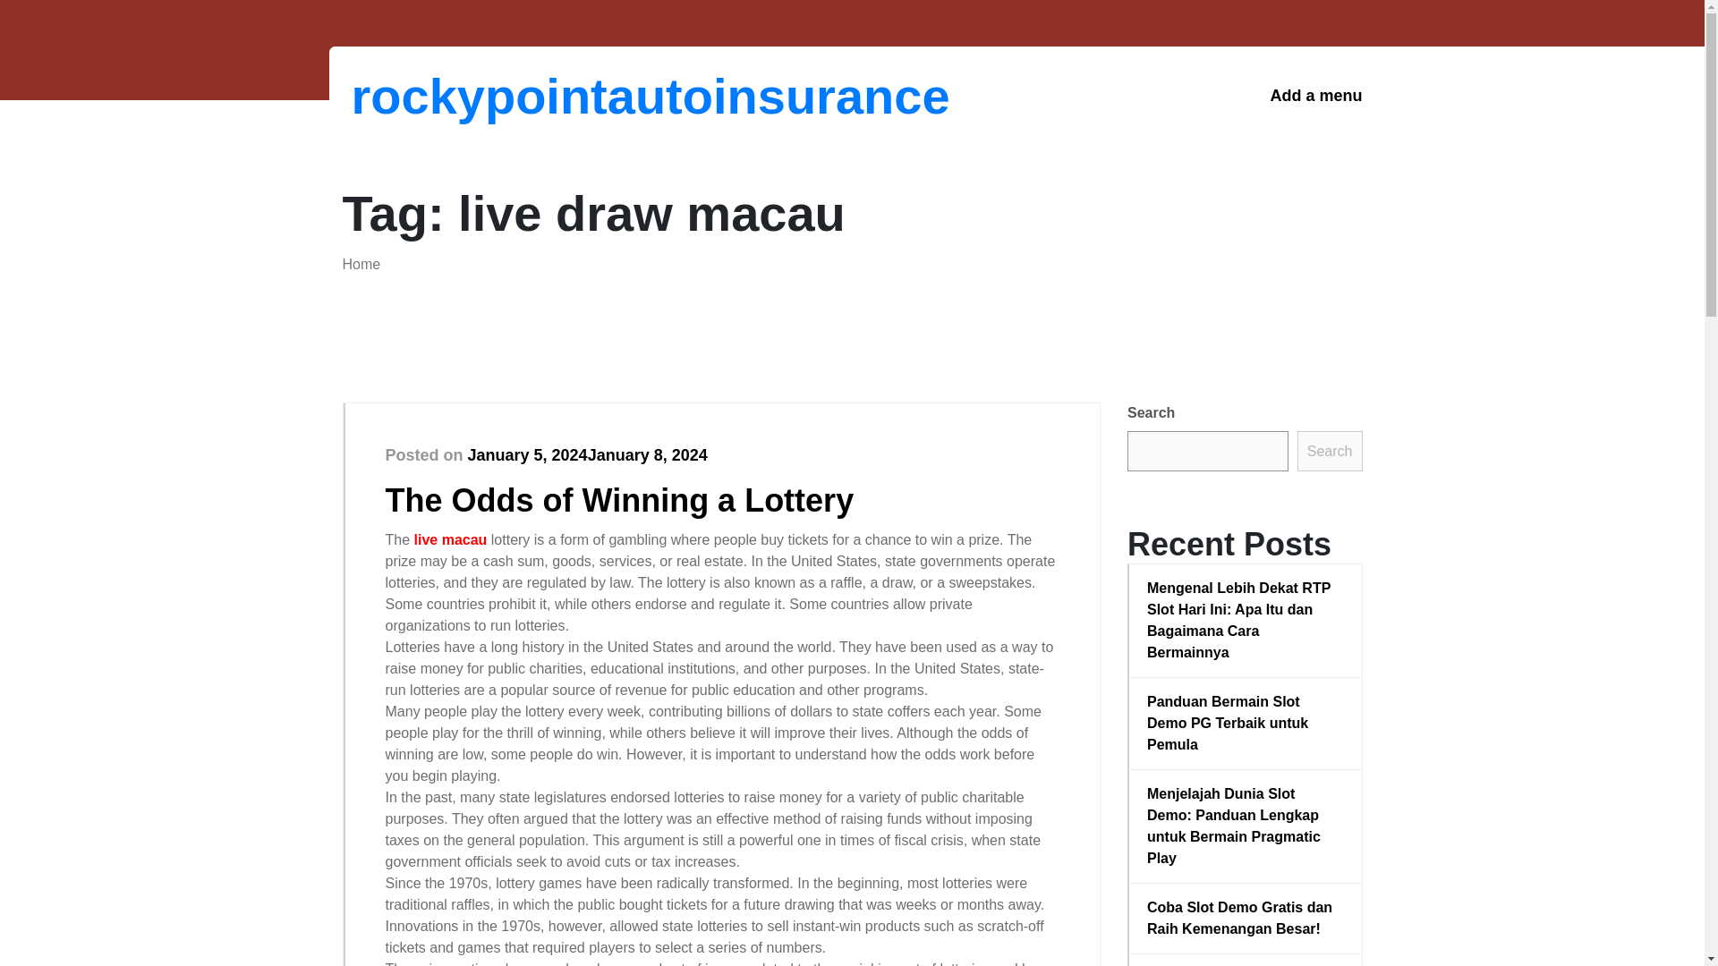 The image size is (1718, 966). Describe the element at coordinates (1246, 918) in the screenshot. I see `Coba Slot Demo Gratis dan Raih Kemenangan Besar!` at that location.